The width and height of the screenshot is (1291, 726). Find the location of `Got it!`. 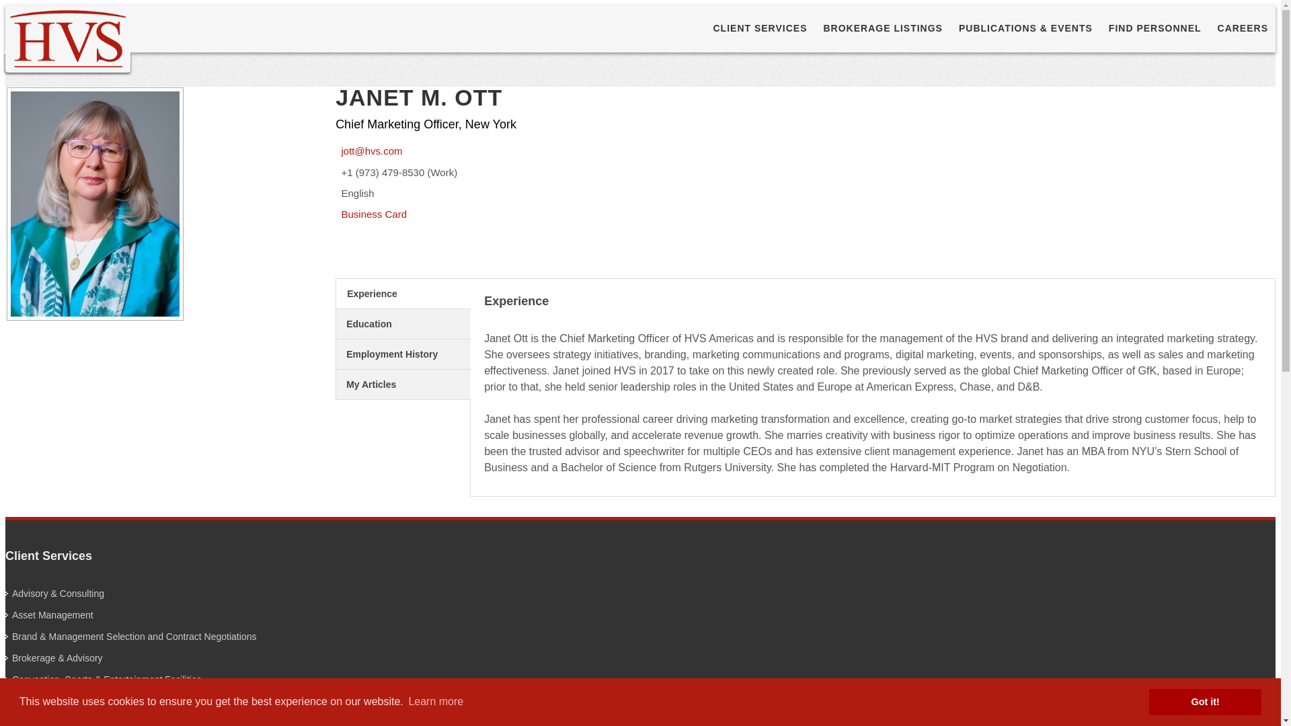

Got it! is located at coordinates (1205, 701).